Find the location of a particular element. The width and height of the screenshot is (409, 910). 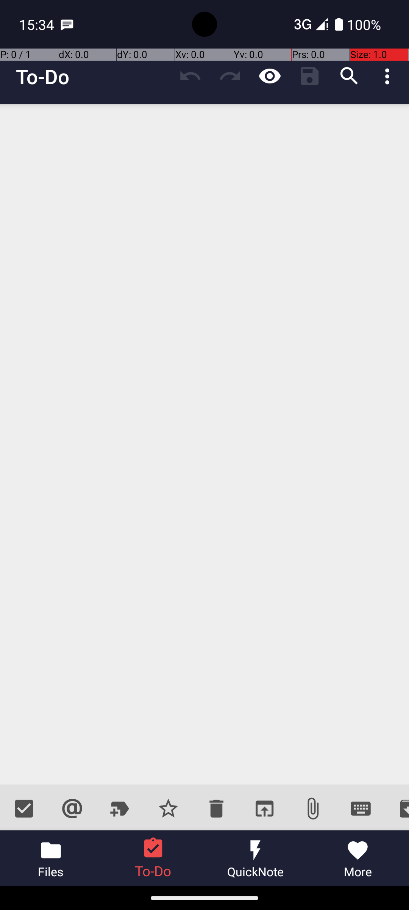

Toggle done is located at coordinates (24, 808).